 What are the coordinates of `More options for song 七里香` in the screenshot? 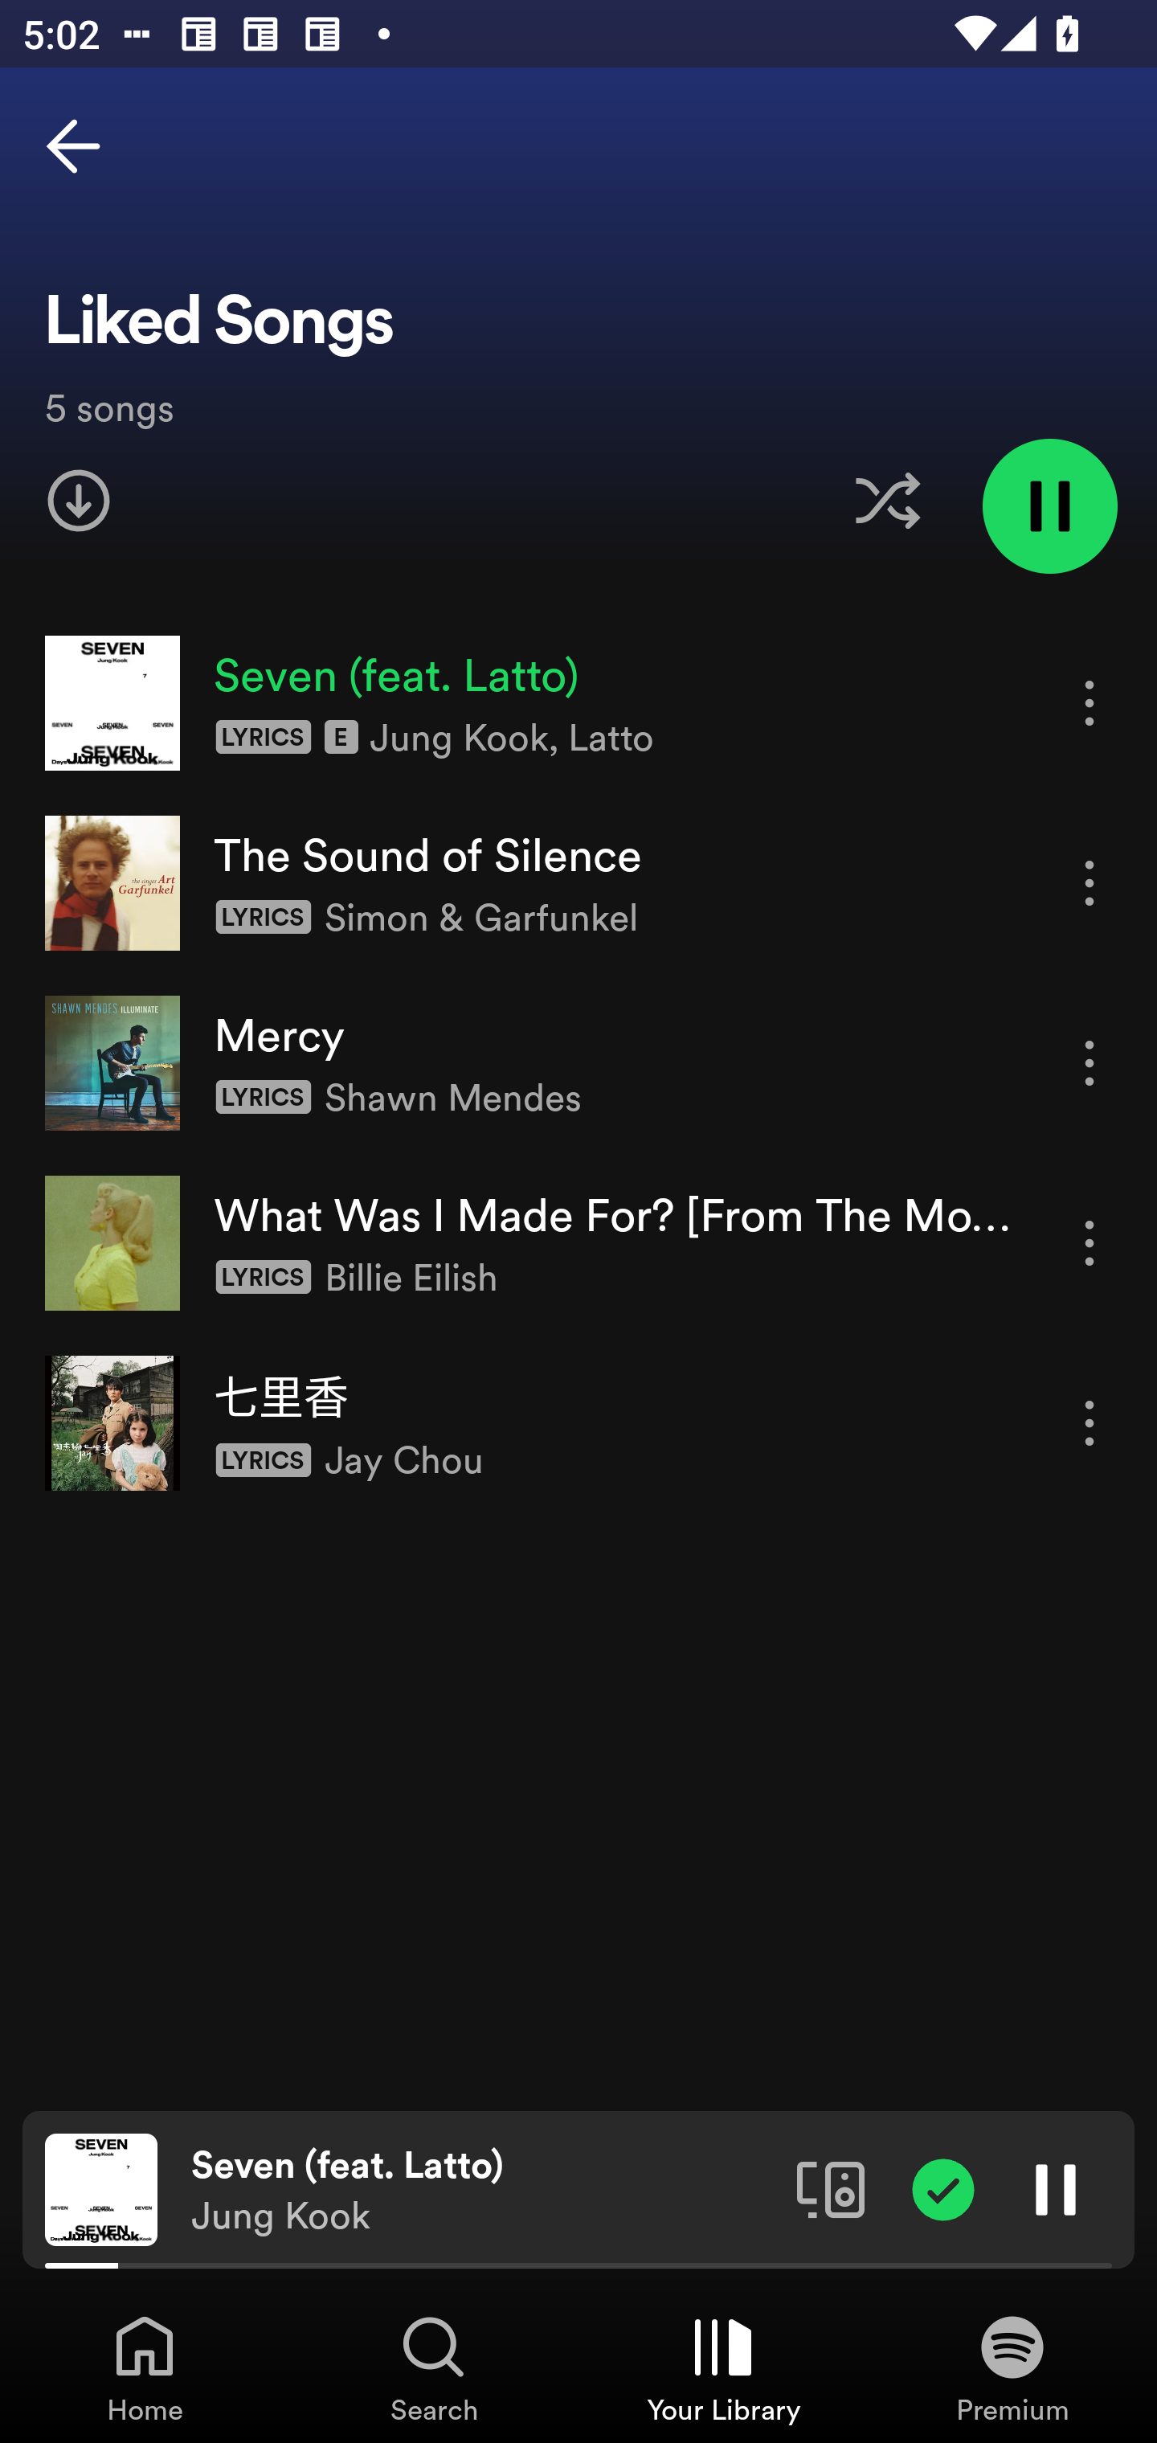 It's located at (1090, 1422).